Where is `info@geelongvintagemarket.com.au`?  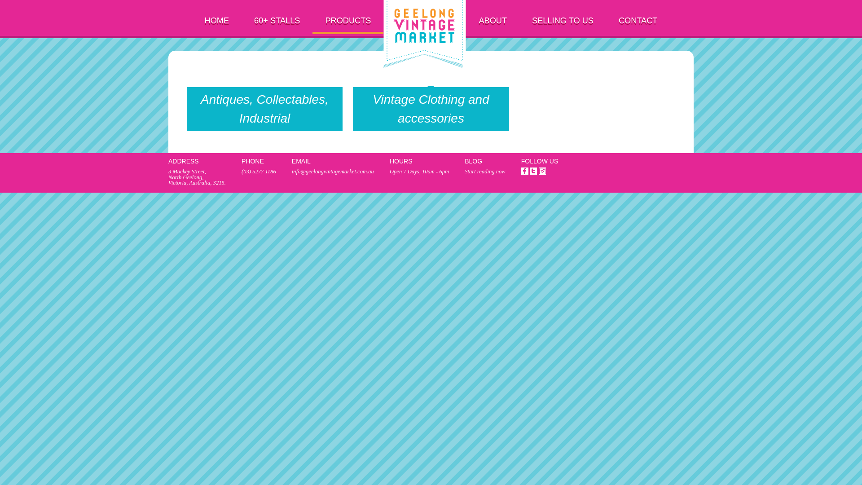 info@geelongvintagemarket.com.au is located at coordinates (333, 172).